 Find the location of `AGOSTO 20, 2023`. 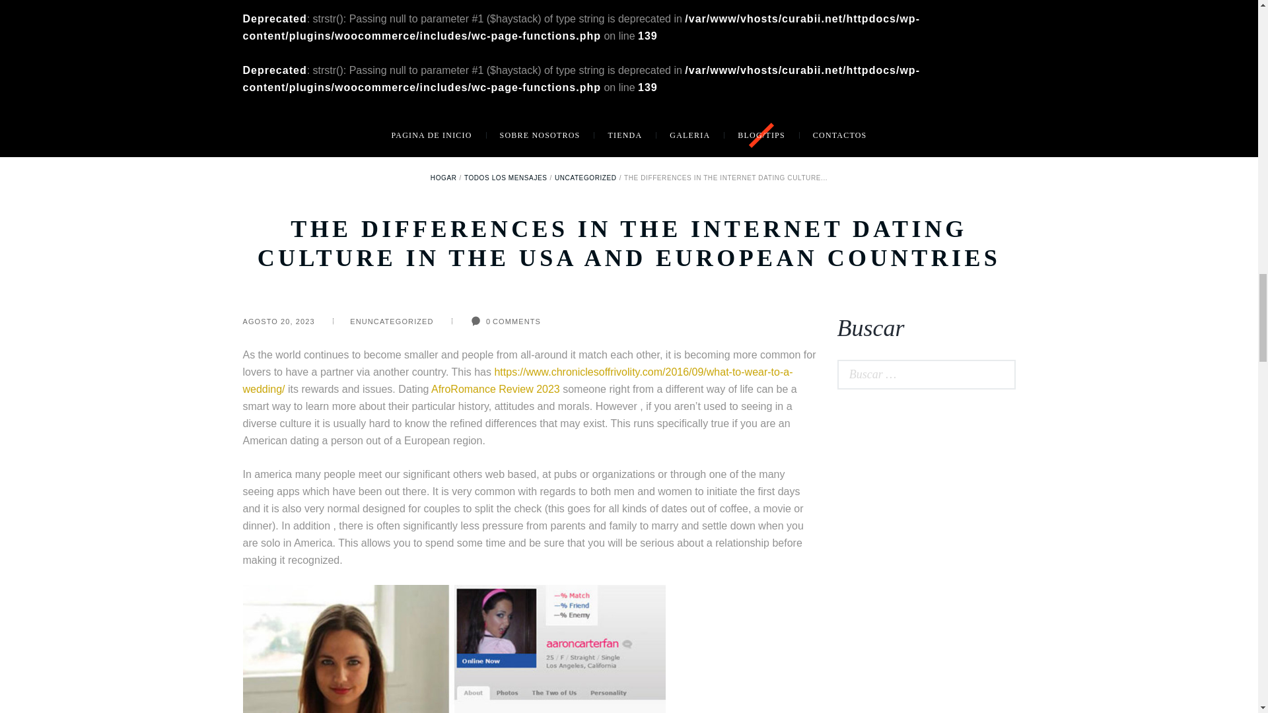

AGOSTO 20, 2023 is located at coordinates (279, 321).